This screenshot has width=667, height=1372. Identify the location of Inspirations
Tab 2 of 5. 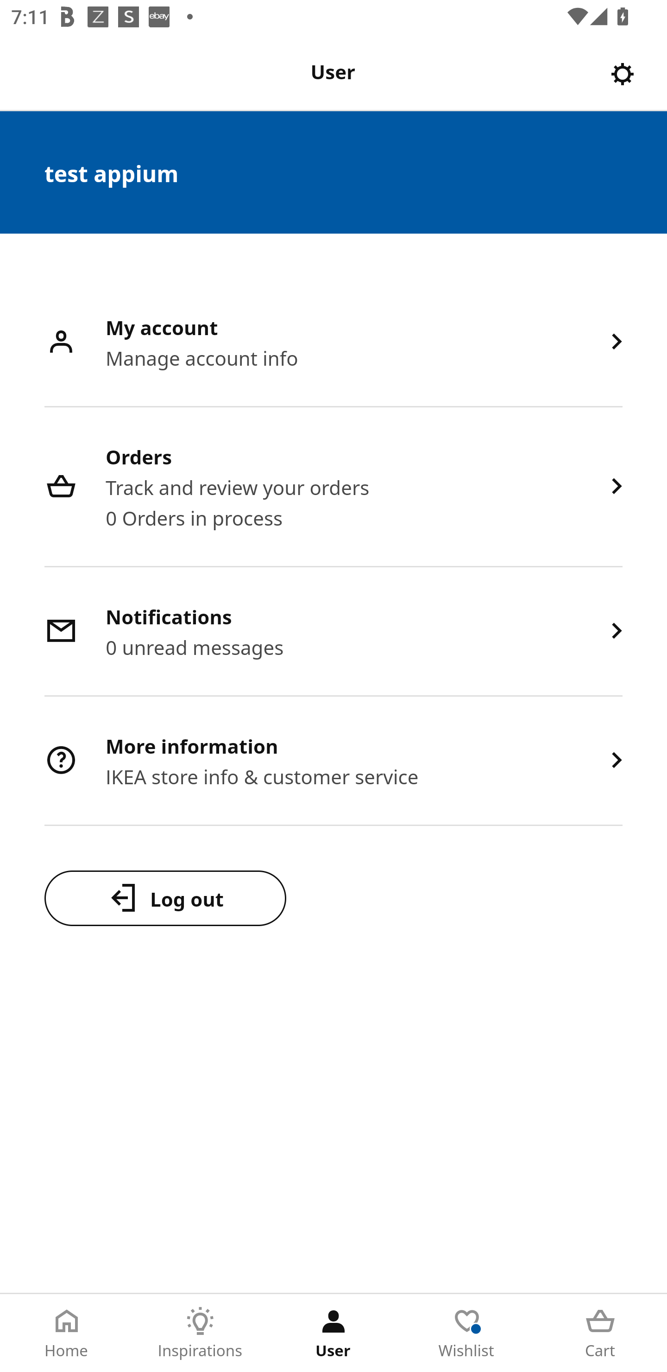
(200, 1333).